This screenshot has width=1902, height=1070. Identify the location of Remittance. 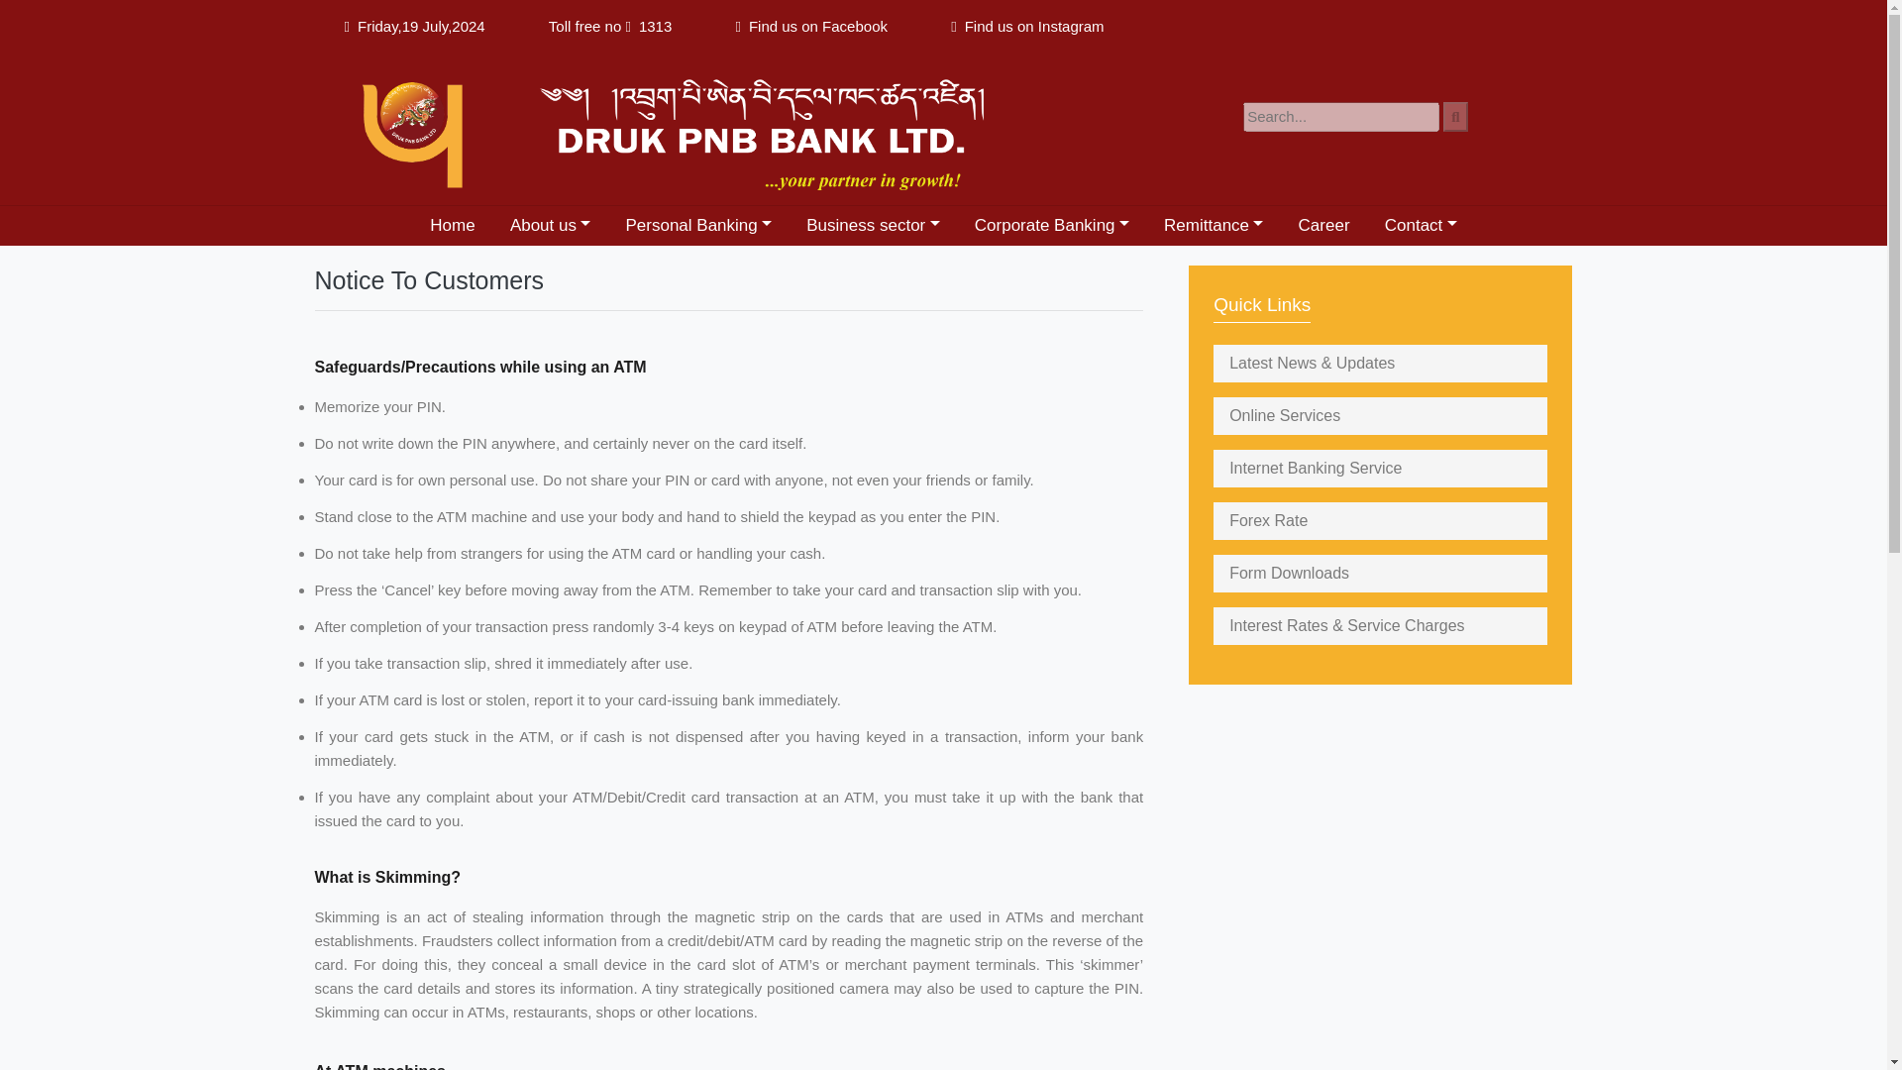
(1213, 226).